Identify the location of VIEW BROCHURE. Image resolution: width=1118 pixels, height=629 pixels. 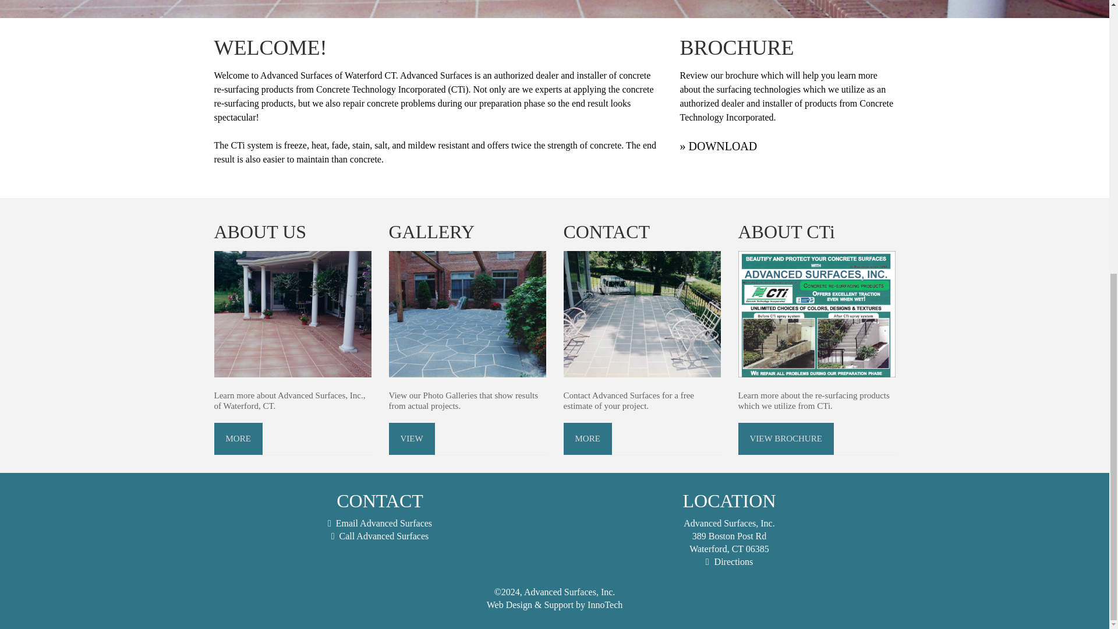
(786, 438).